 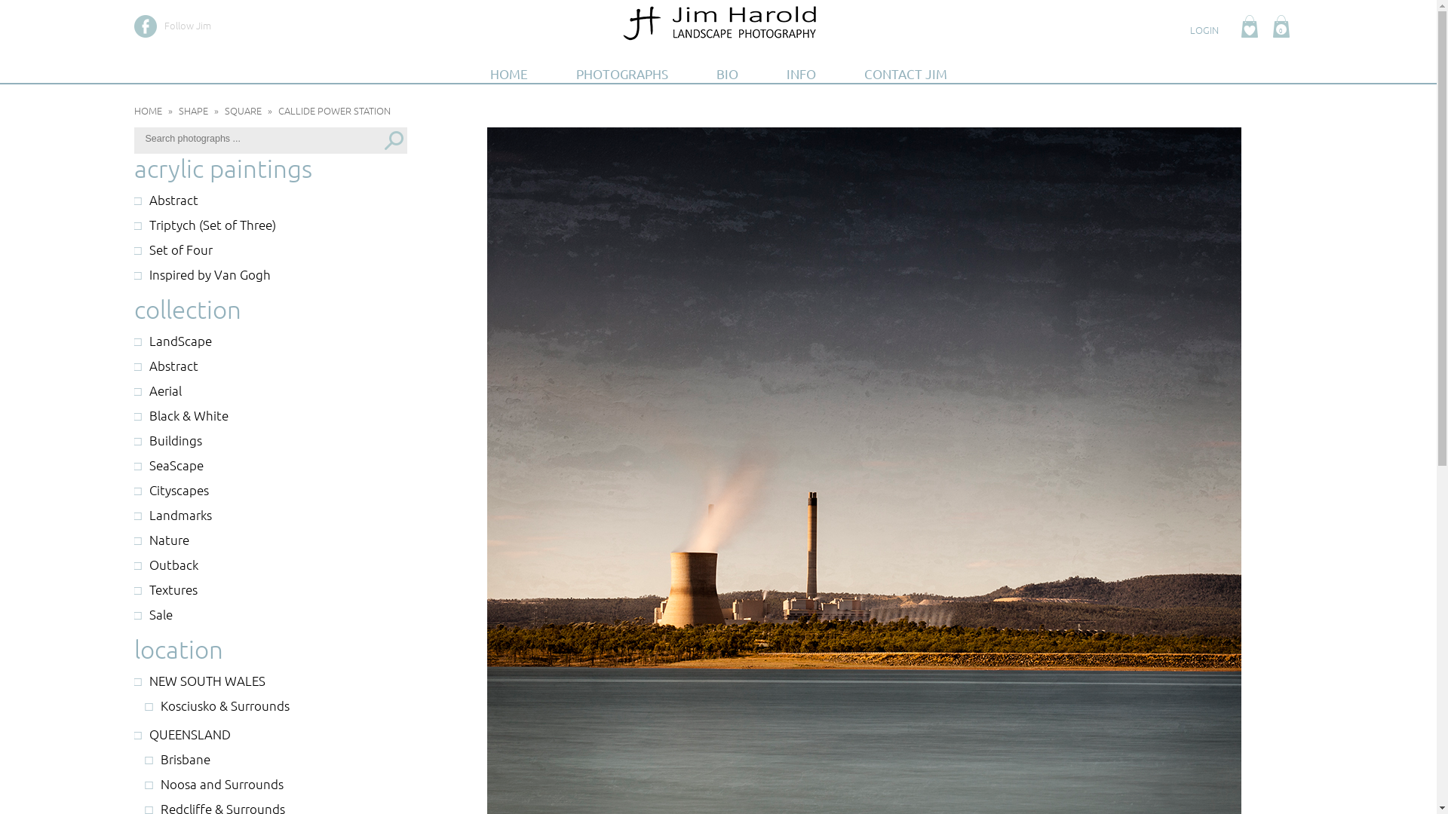 I want to click on Triptych (Set of Three), so click(x=271, y=225).